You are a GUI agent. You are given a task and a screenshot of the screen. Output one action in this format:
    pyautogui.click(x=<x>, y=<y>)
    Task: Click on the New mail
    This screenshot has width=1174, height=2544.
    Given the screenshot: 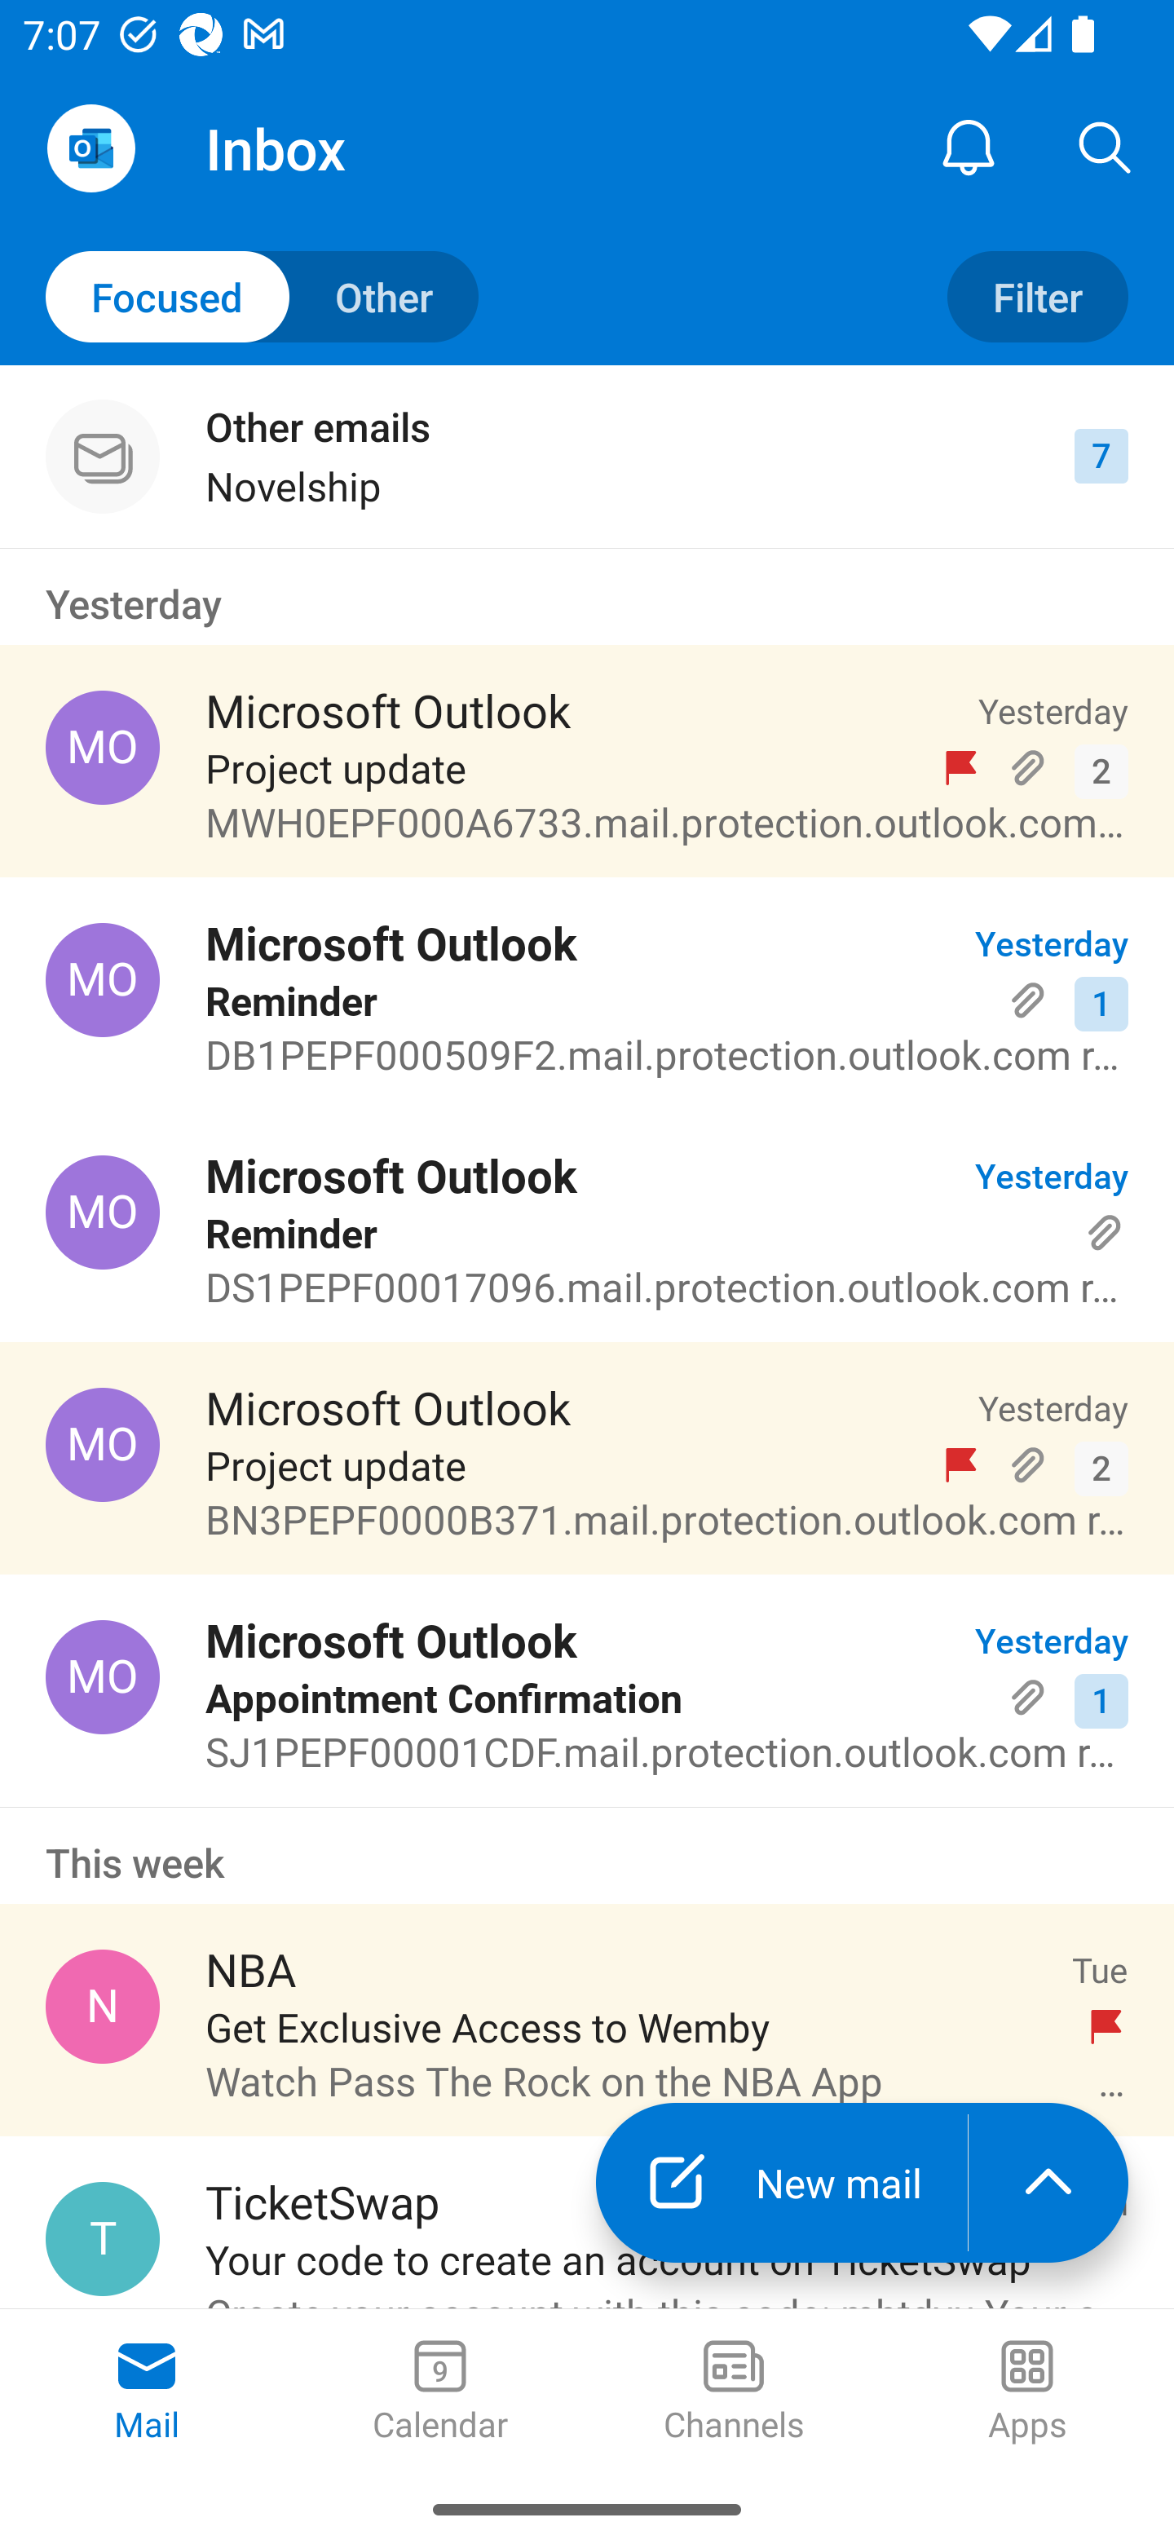 What is the action you would take?
    pyautogui.click(x=781, y=2182)
    